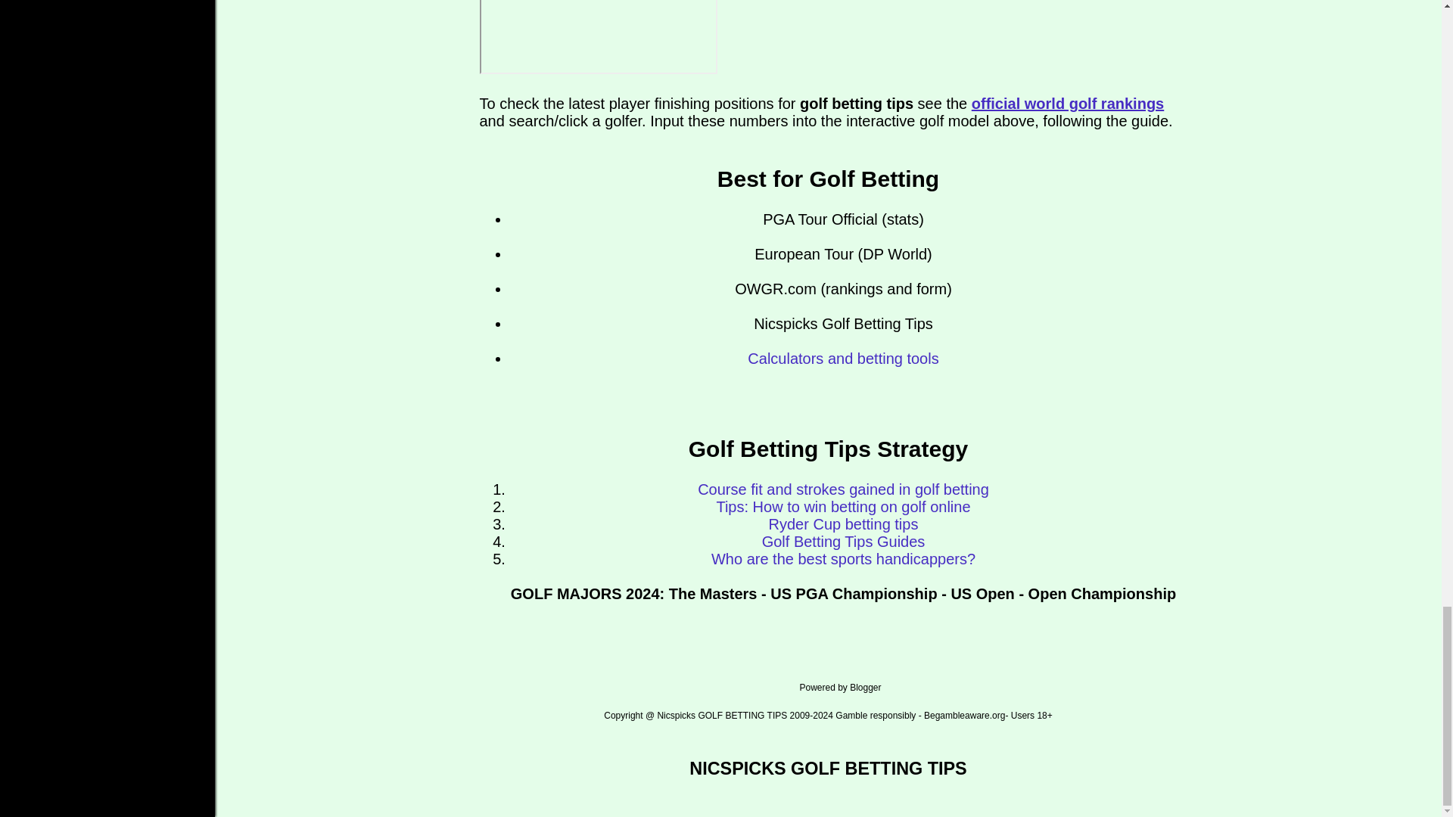 Image resolution: width=1453 pixels, height=817 pixels. What do you see at coordinates (843, 542) in the screenshot?
I see `Golf Betting Tips Guides` at bounding box center [843, 542].